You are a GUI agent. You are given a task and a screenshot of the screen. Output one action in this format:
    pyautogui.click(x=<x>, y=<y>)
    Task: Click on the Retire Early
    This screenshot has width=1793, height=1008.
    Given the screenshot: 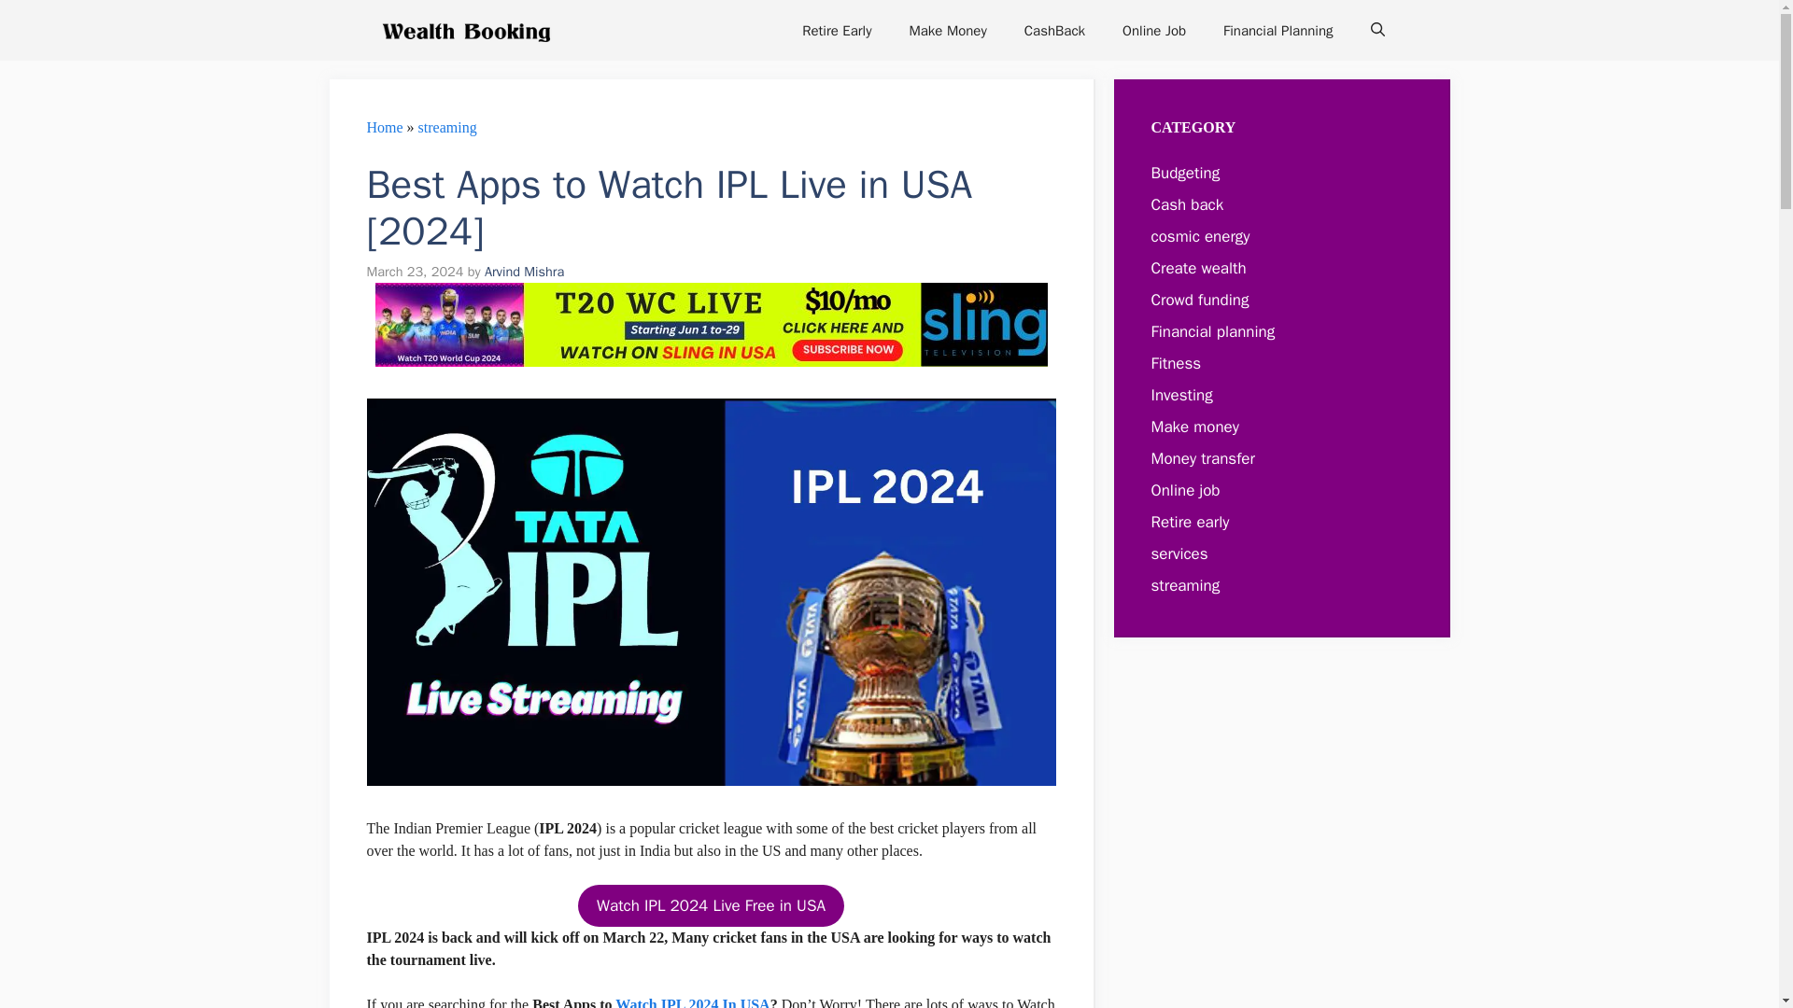 What is the action you would take?
    pyautogui.click(x=837, y=30)
    